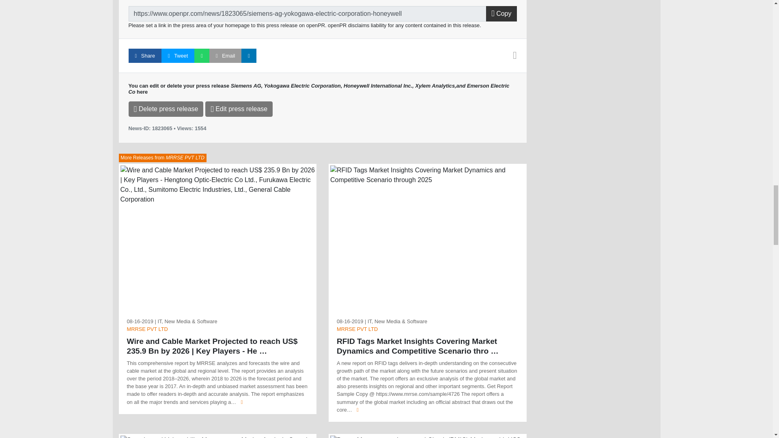  I want to click on Email, so click(226, 56).